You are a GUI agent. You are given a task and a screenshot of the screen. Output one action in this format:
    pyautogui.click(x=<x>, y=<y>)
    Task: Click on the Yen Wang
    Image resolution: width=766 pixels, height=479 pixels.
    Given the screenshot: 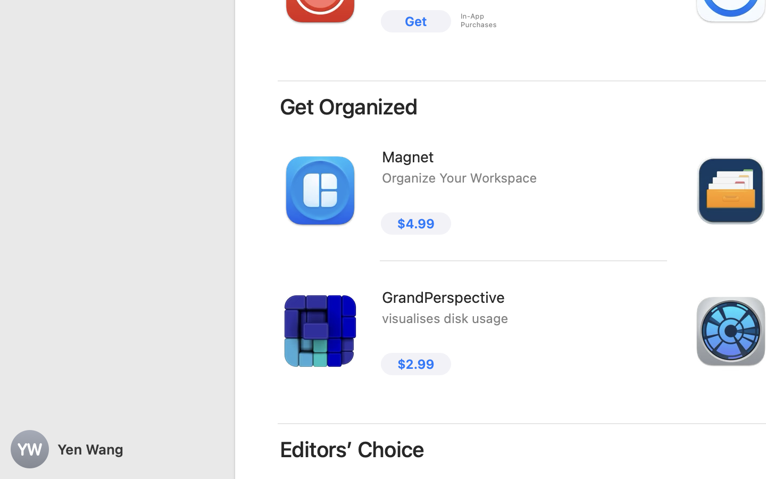 What is the action you would take?
    pyautogui.click(x=117, y=449)
    